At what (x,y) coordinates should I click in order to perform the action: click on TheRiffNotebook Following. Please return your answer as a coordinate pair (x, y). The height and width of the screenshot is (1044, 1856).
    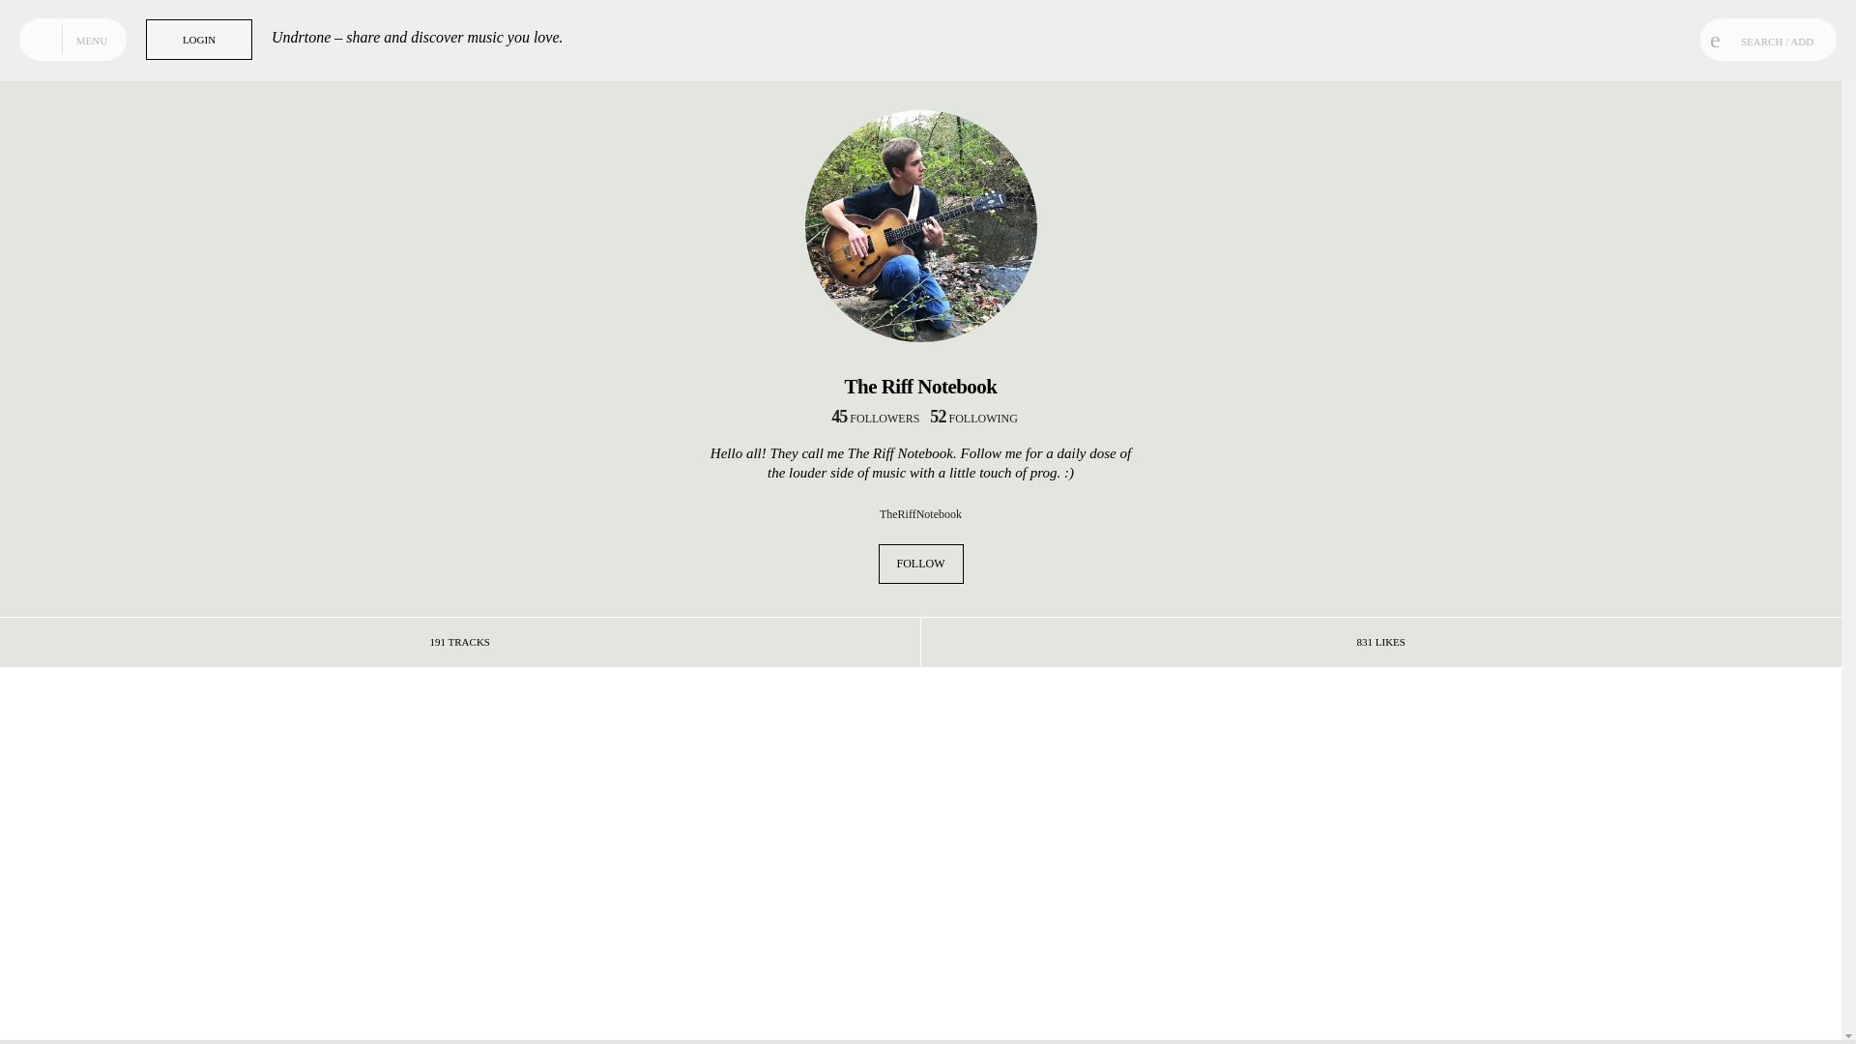
    Looking at the image, I should click on (970, 418).